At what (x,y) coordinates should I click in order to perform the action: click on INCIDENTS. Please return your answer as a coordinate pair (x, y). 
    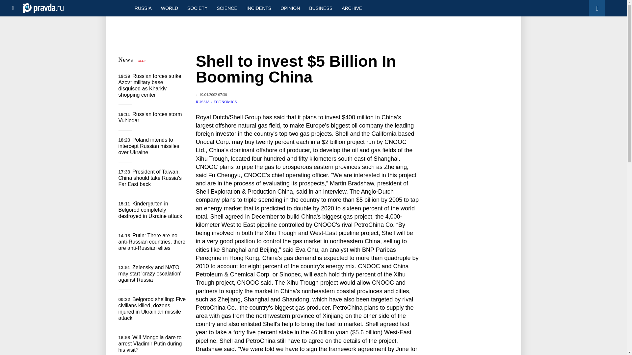
    Looking at the image, I should click on (259, 8).